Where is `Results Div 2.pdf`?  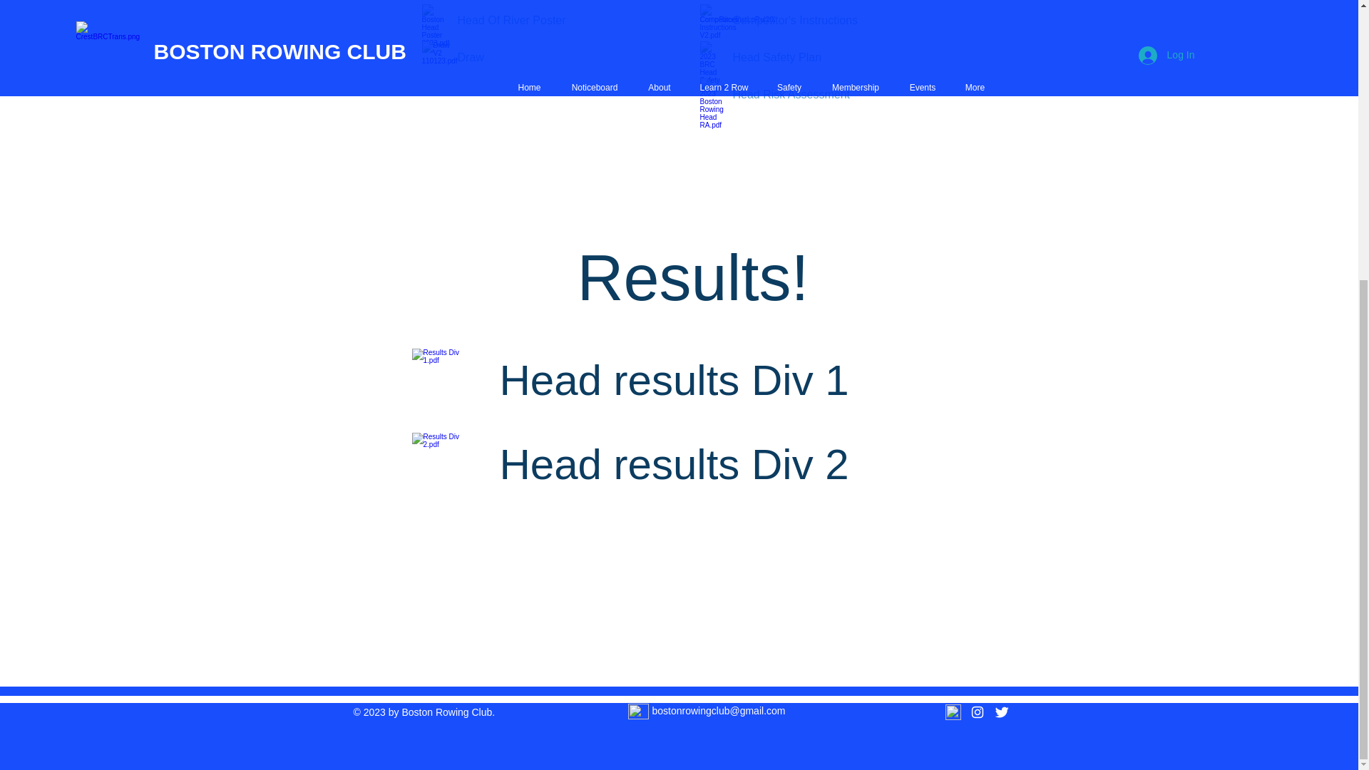
Results Div 2.pdf is located at coordinates (440, 464).